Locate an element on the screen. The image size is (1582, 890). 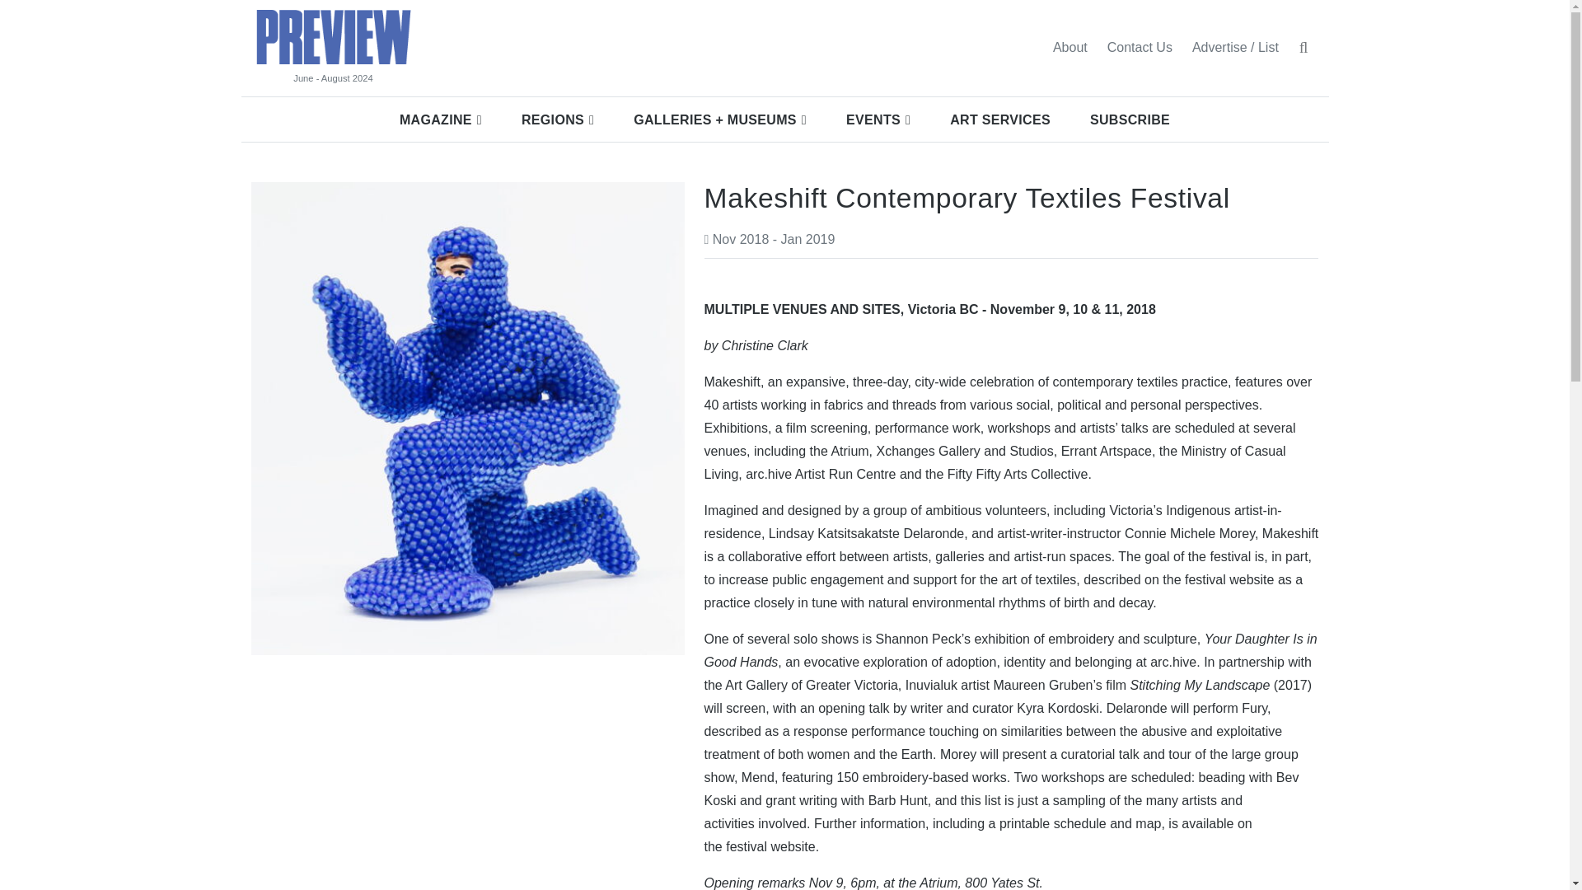
REGIONS is located at coordinates (557, 119).